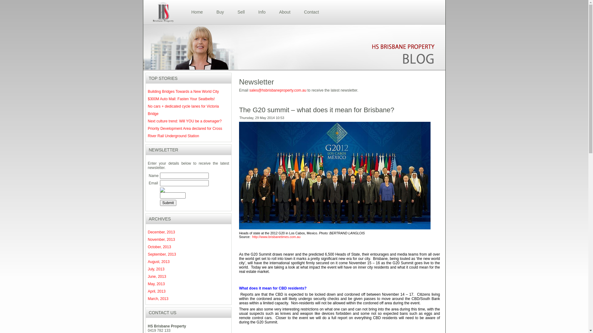 The width and height of the screenshot is (593, 333). What do you see at coordinates (156, 284) in the screenshot?
I see `May, 2013` at bounding box center [156, 284].